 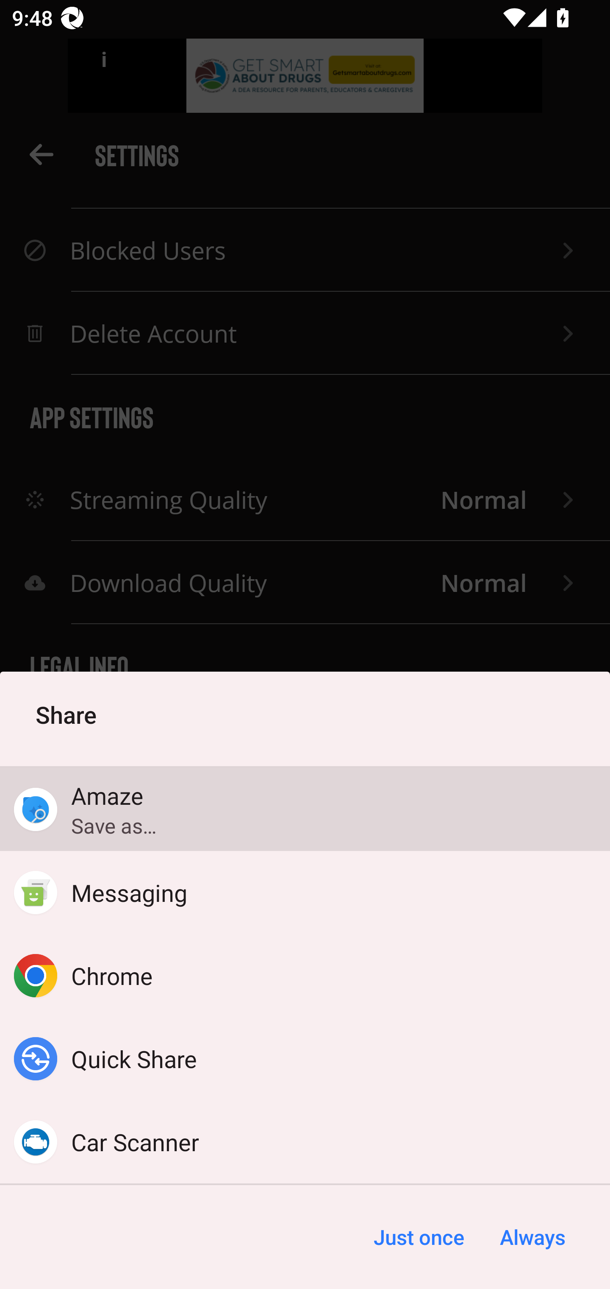 I want to click on Always, so click(x=532, y=1237).